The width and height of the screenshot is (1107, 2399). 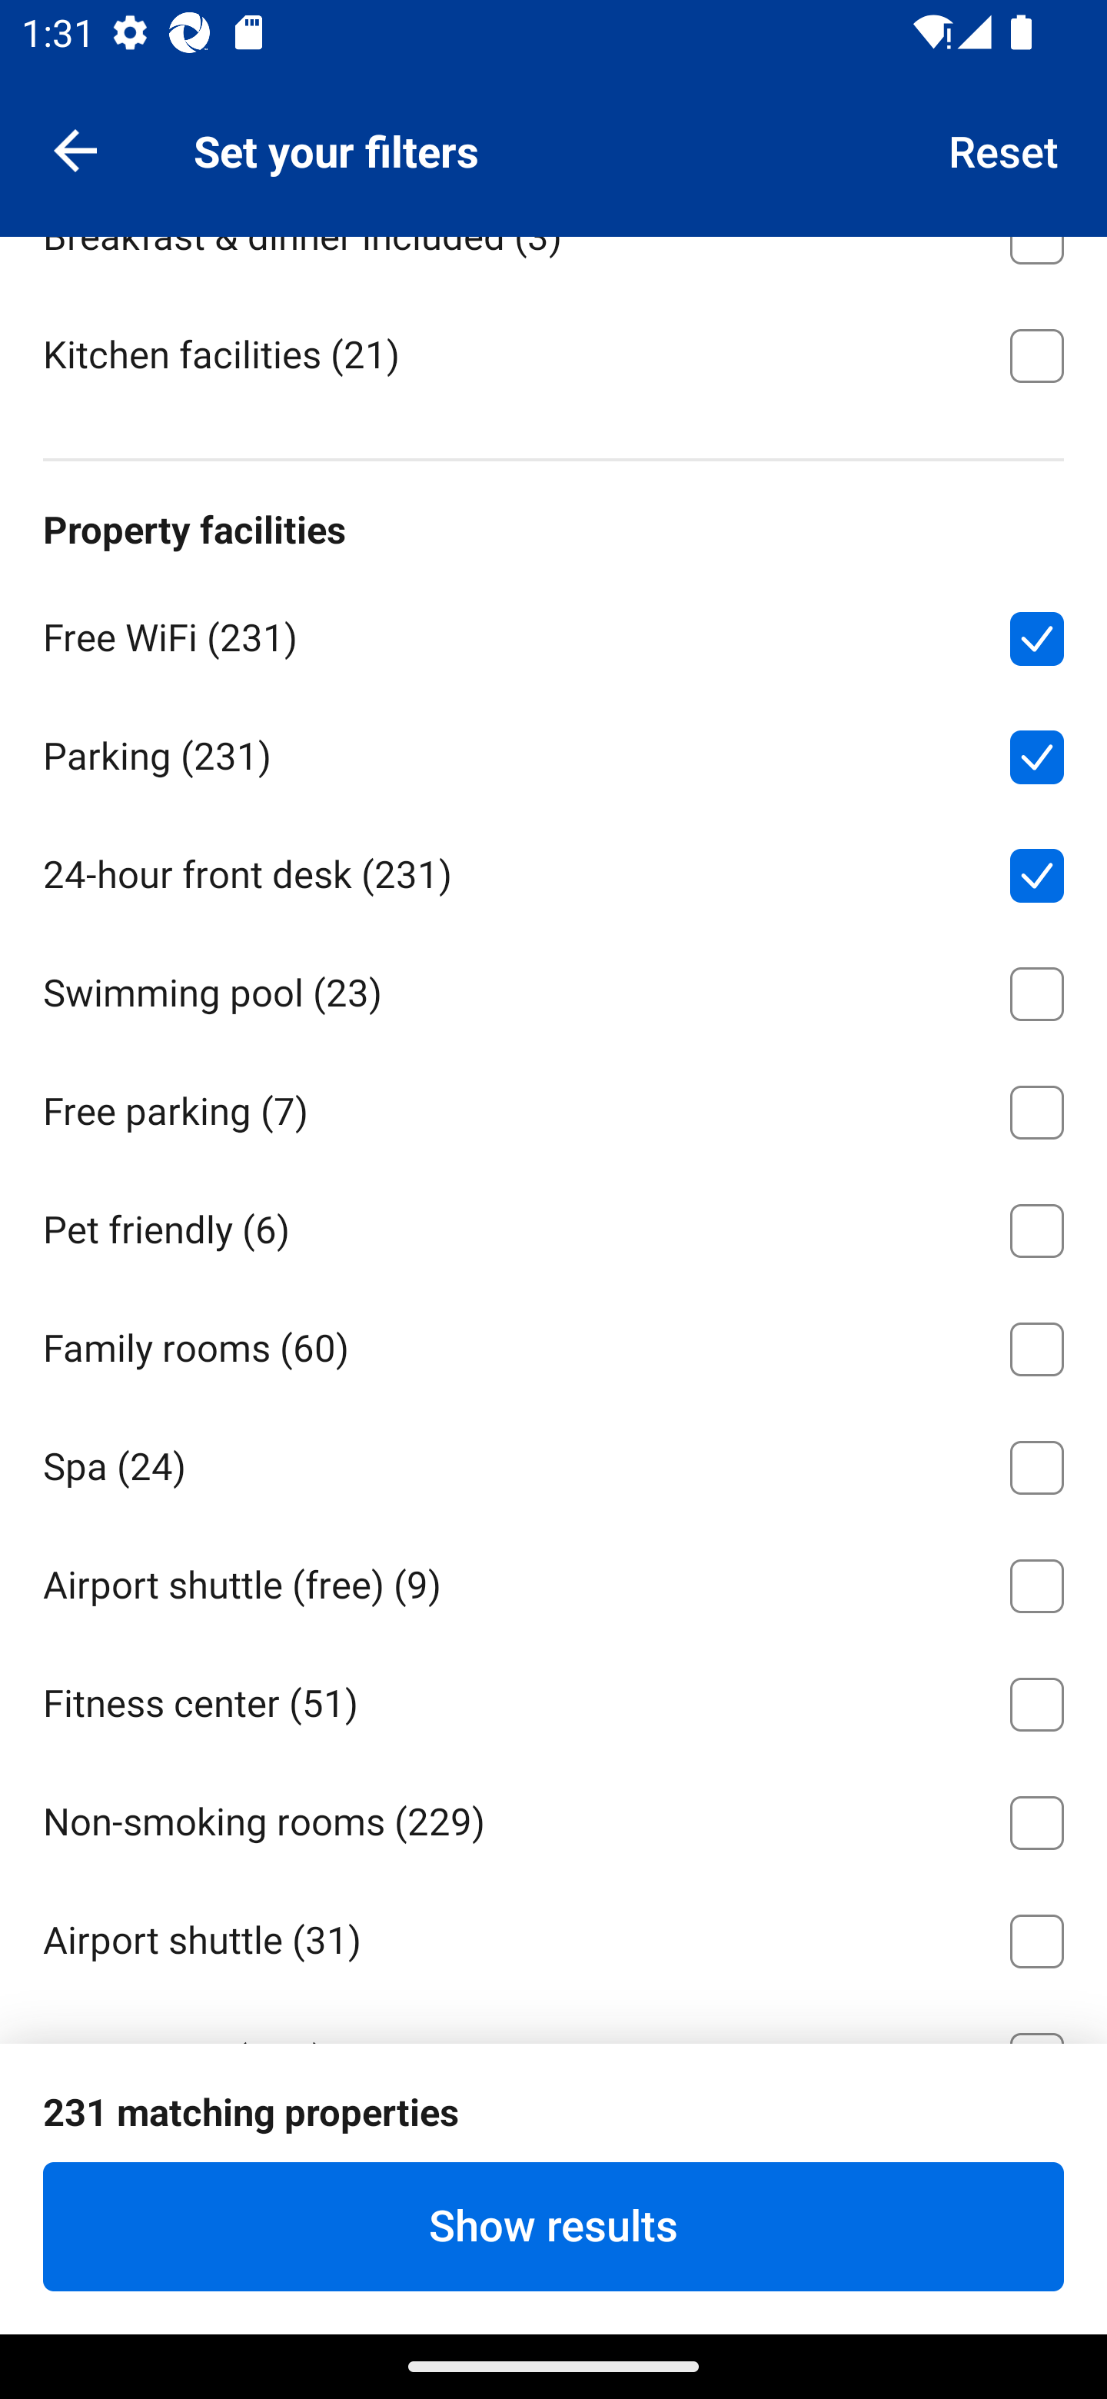 I want to click on Fitness center ⁦(51), so click(x=553, y=1699).